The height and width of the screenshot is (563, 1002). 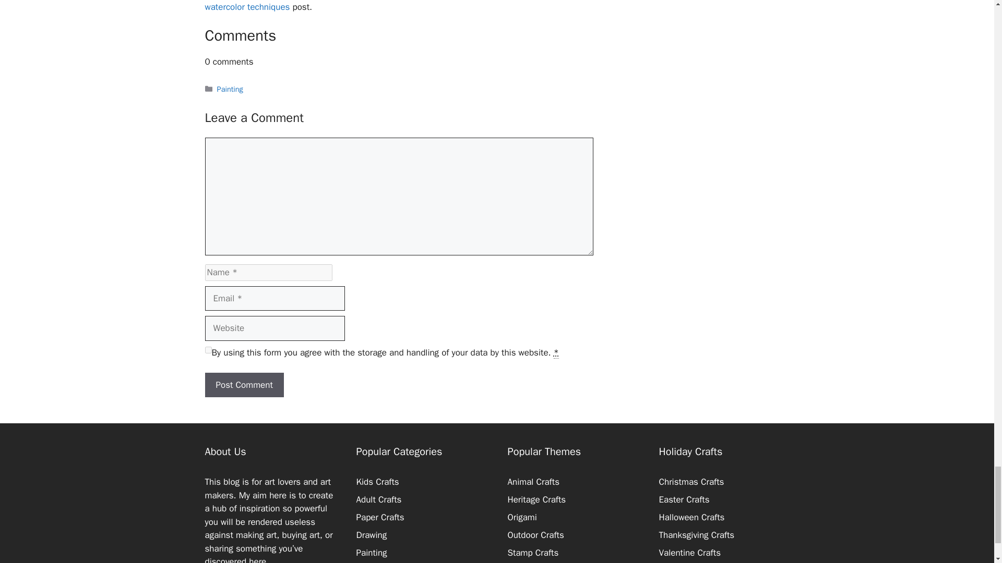 What do you see at coordinates (208, 350) in the screenshot?
I see `1` at bounding box center [208, 350].